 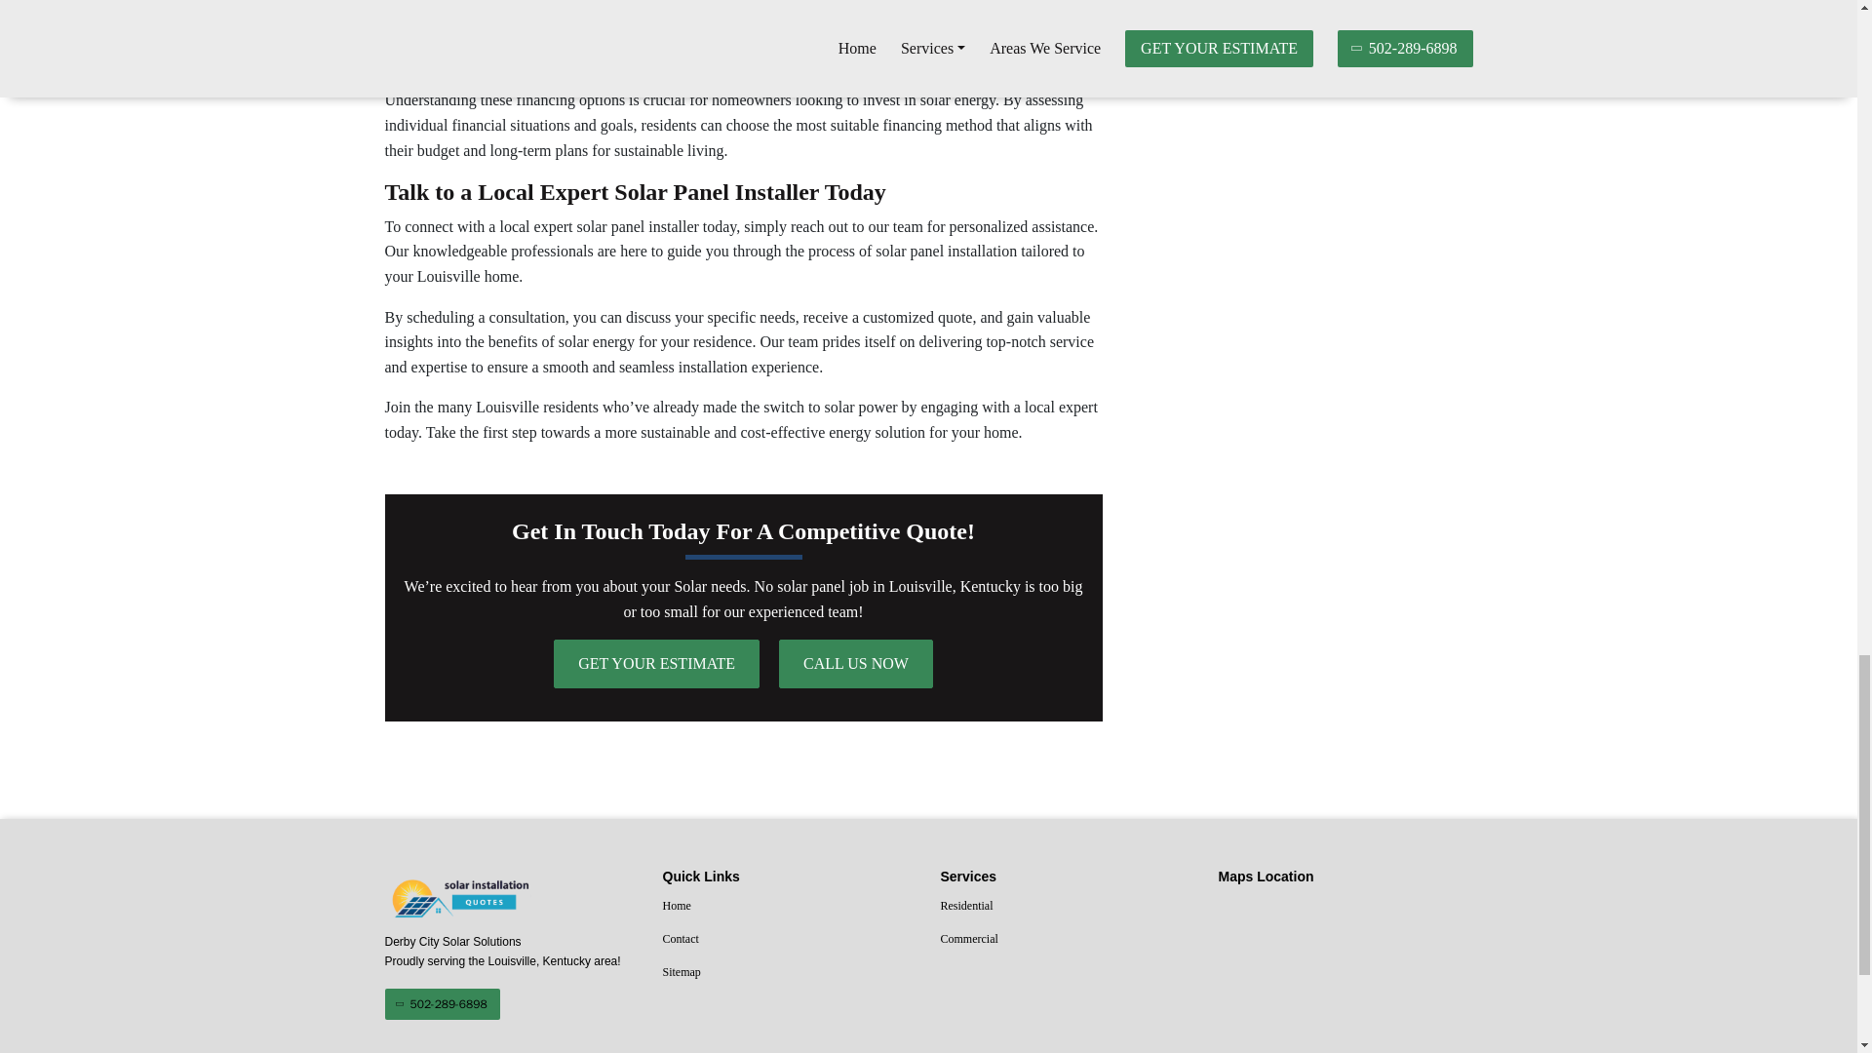 What do you see at coordinates (441, 1004) in the screenshot?
I see `502-289-6898` at bounding box center [441, 1004].